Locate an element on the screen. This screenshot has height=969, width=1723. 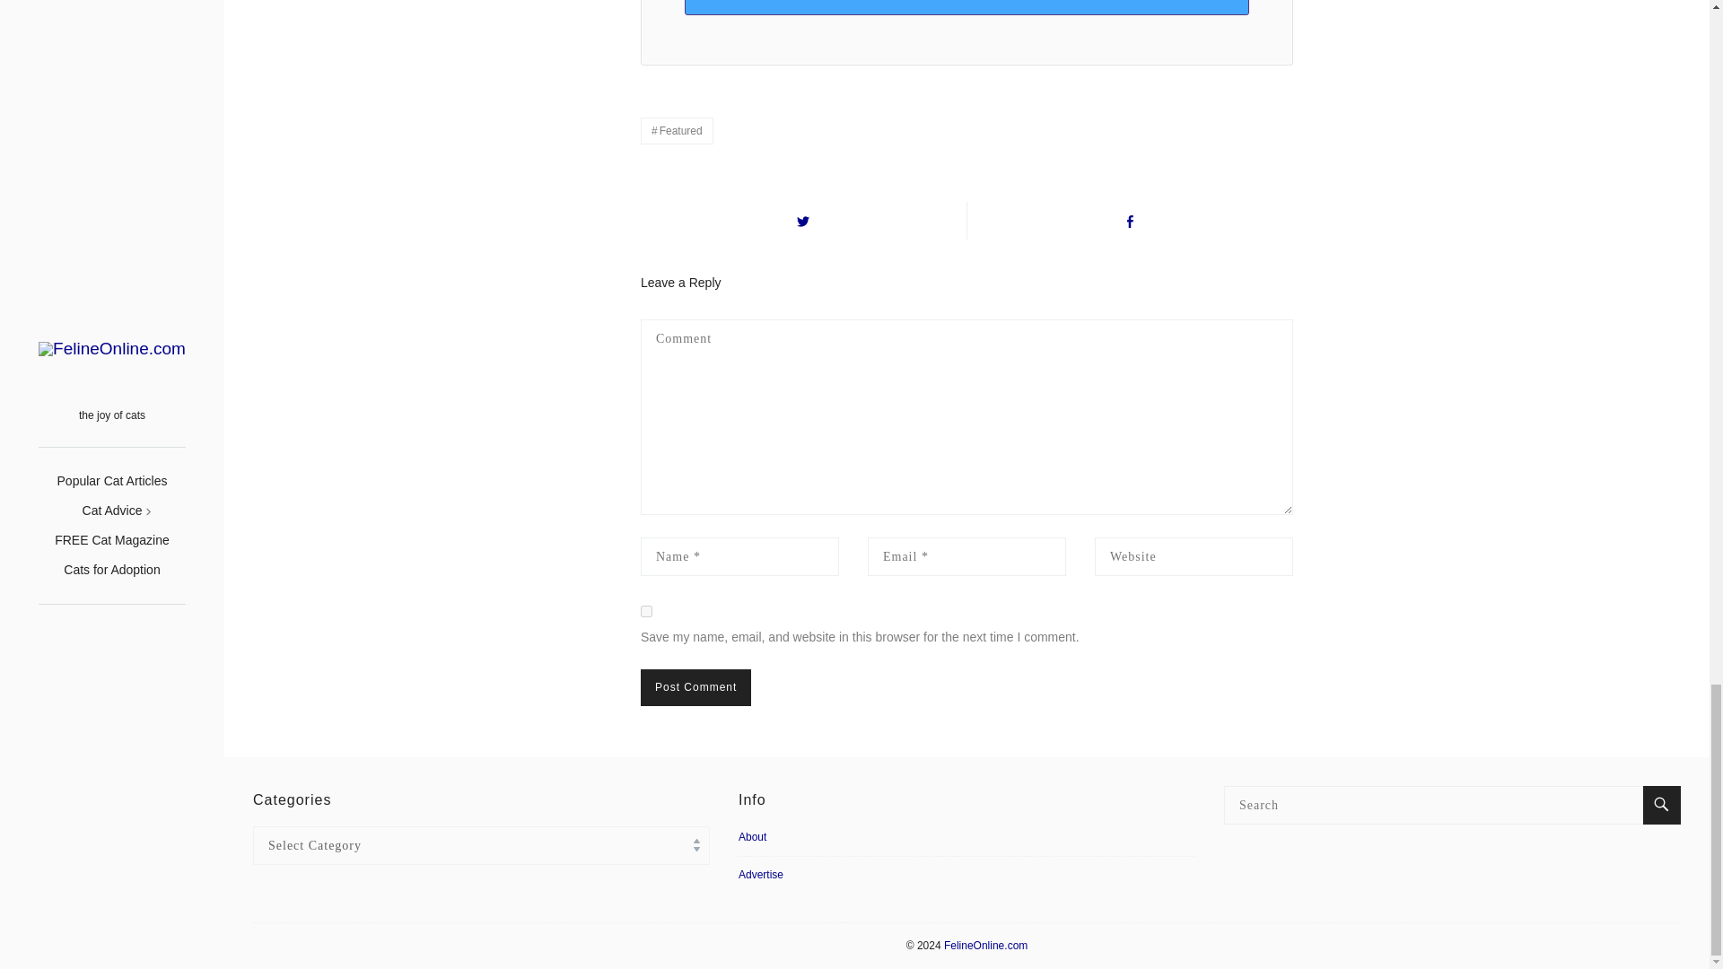
Search is located at coordinates (1662, 805).